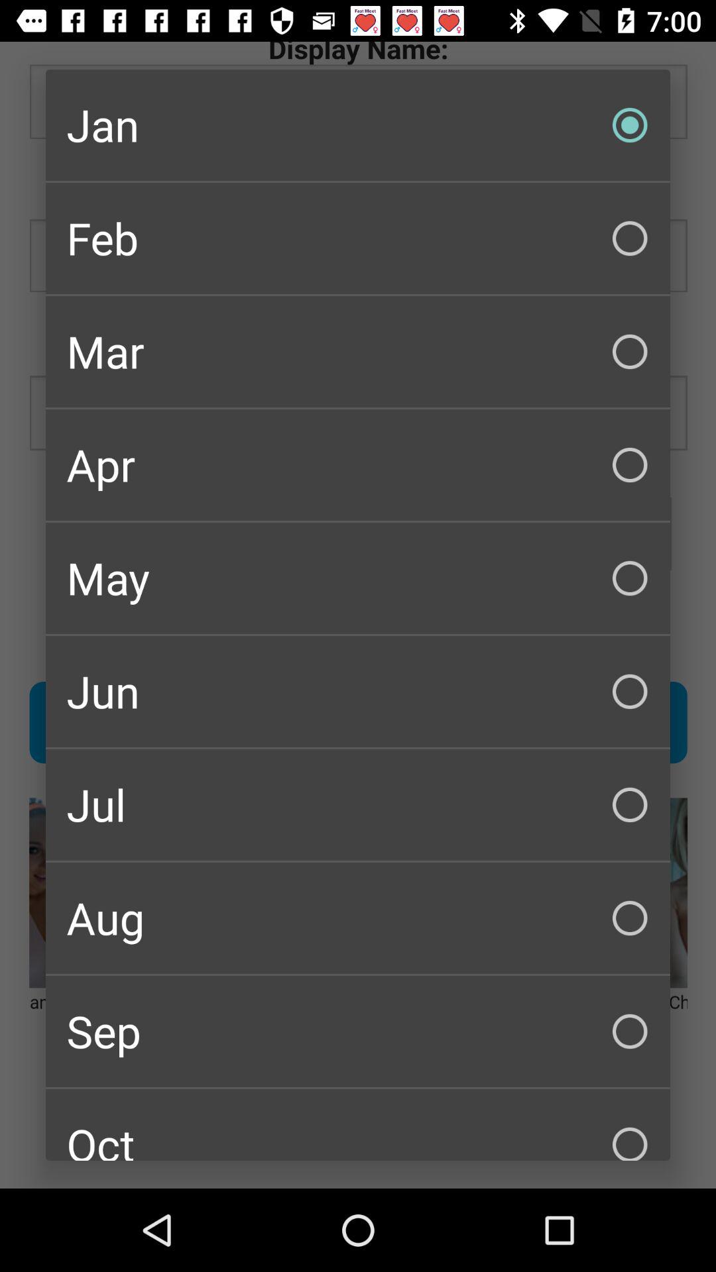 The image size is (716, 1272). I want to click on launch the item above the feb checkbox, so click(358, 125).